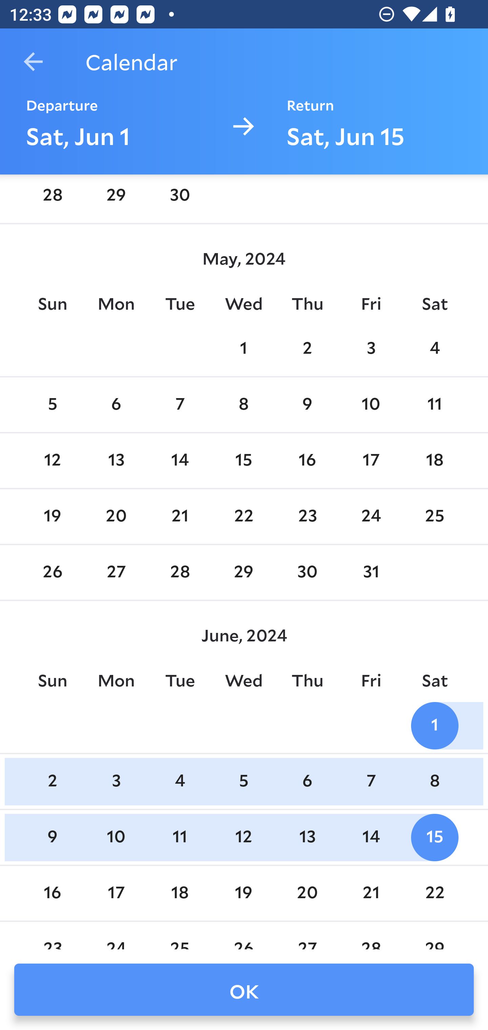 This screenshot has width=488, height=1030. What do you see at coordinates (244, 837) in the screenshot?
I see `12` at bounding box center [244, 837].